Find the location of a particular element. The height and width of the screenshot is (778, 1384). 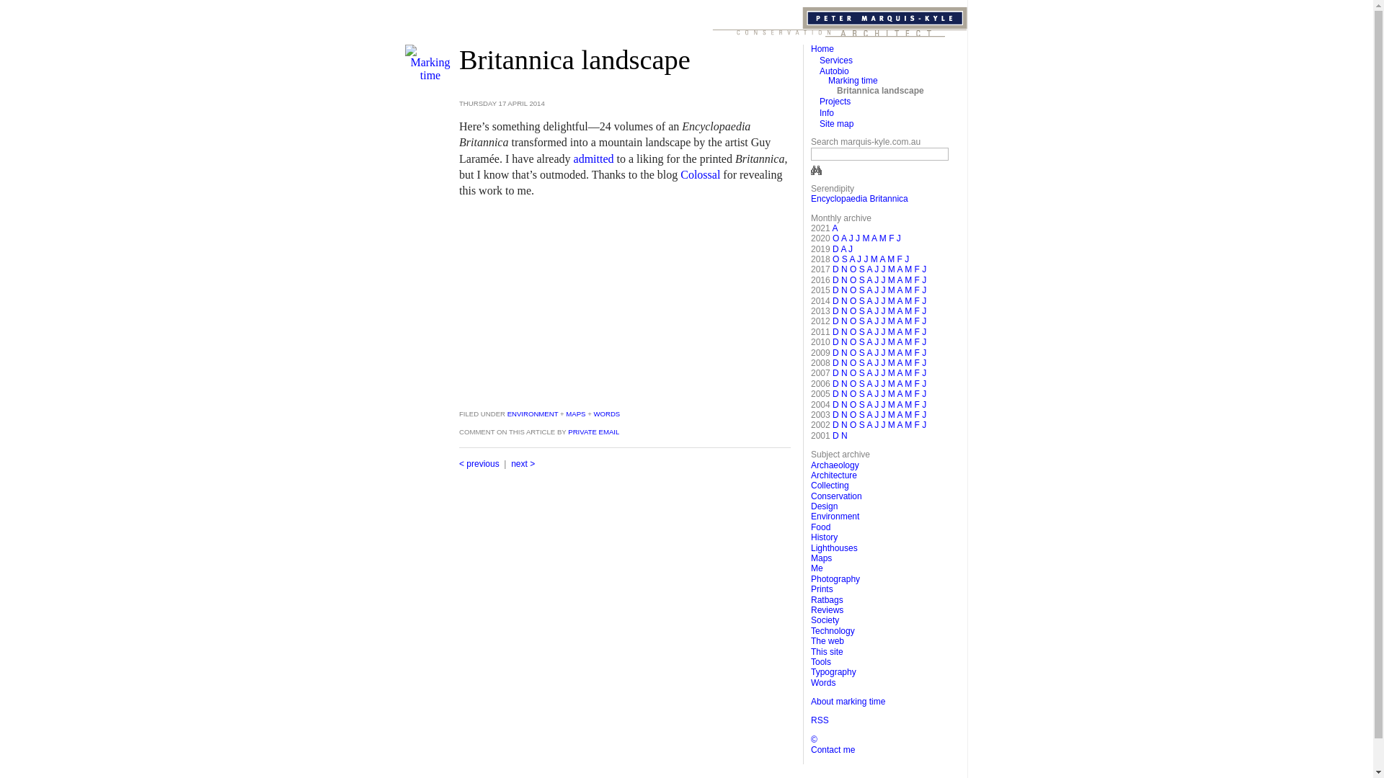

J is located at coordinates (877, 363).